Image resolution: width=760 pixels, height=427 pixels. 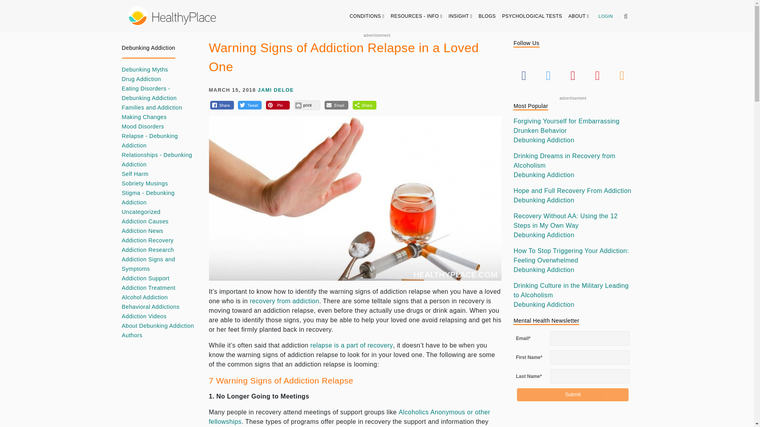 What do you see at coordinates (350, 417) in the screenshot?
I see `Support Groups for Alcoholism, Drug Abuse and Addiction` at bounding box center [350, 417].